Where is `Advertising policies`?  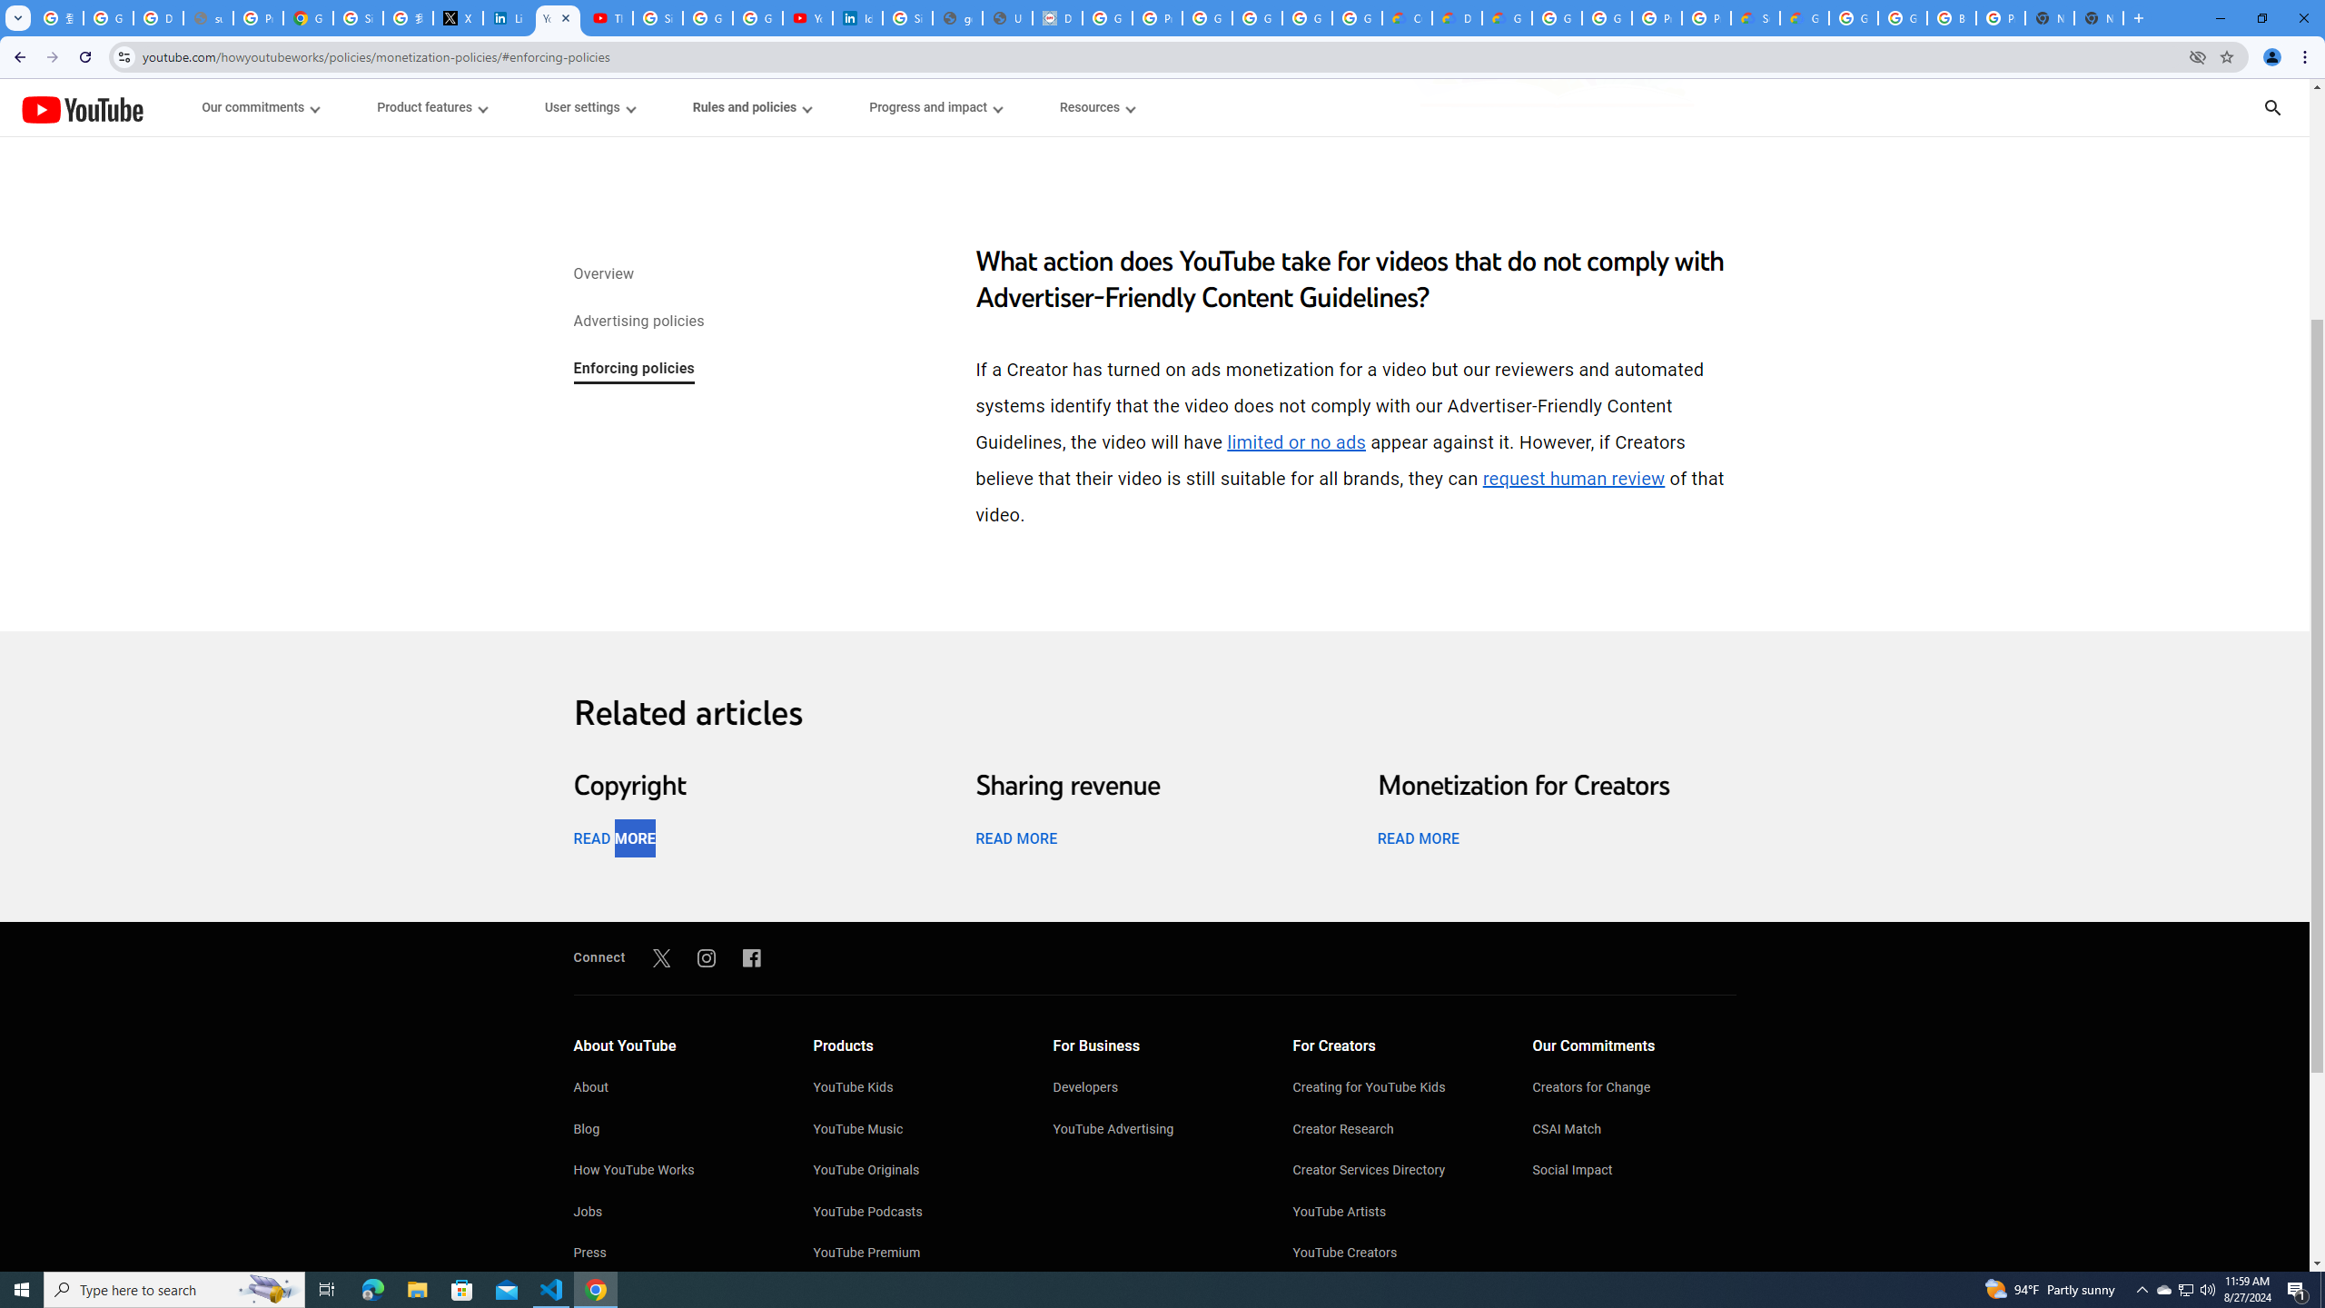 Advertising policies is located at coordinates (638, 322).